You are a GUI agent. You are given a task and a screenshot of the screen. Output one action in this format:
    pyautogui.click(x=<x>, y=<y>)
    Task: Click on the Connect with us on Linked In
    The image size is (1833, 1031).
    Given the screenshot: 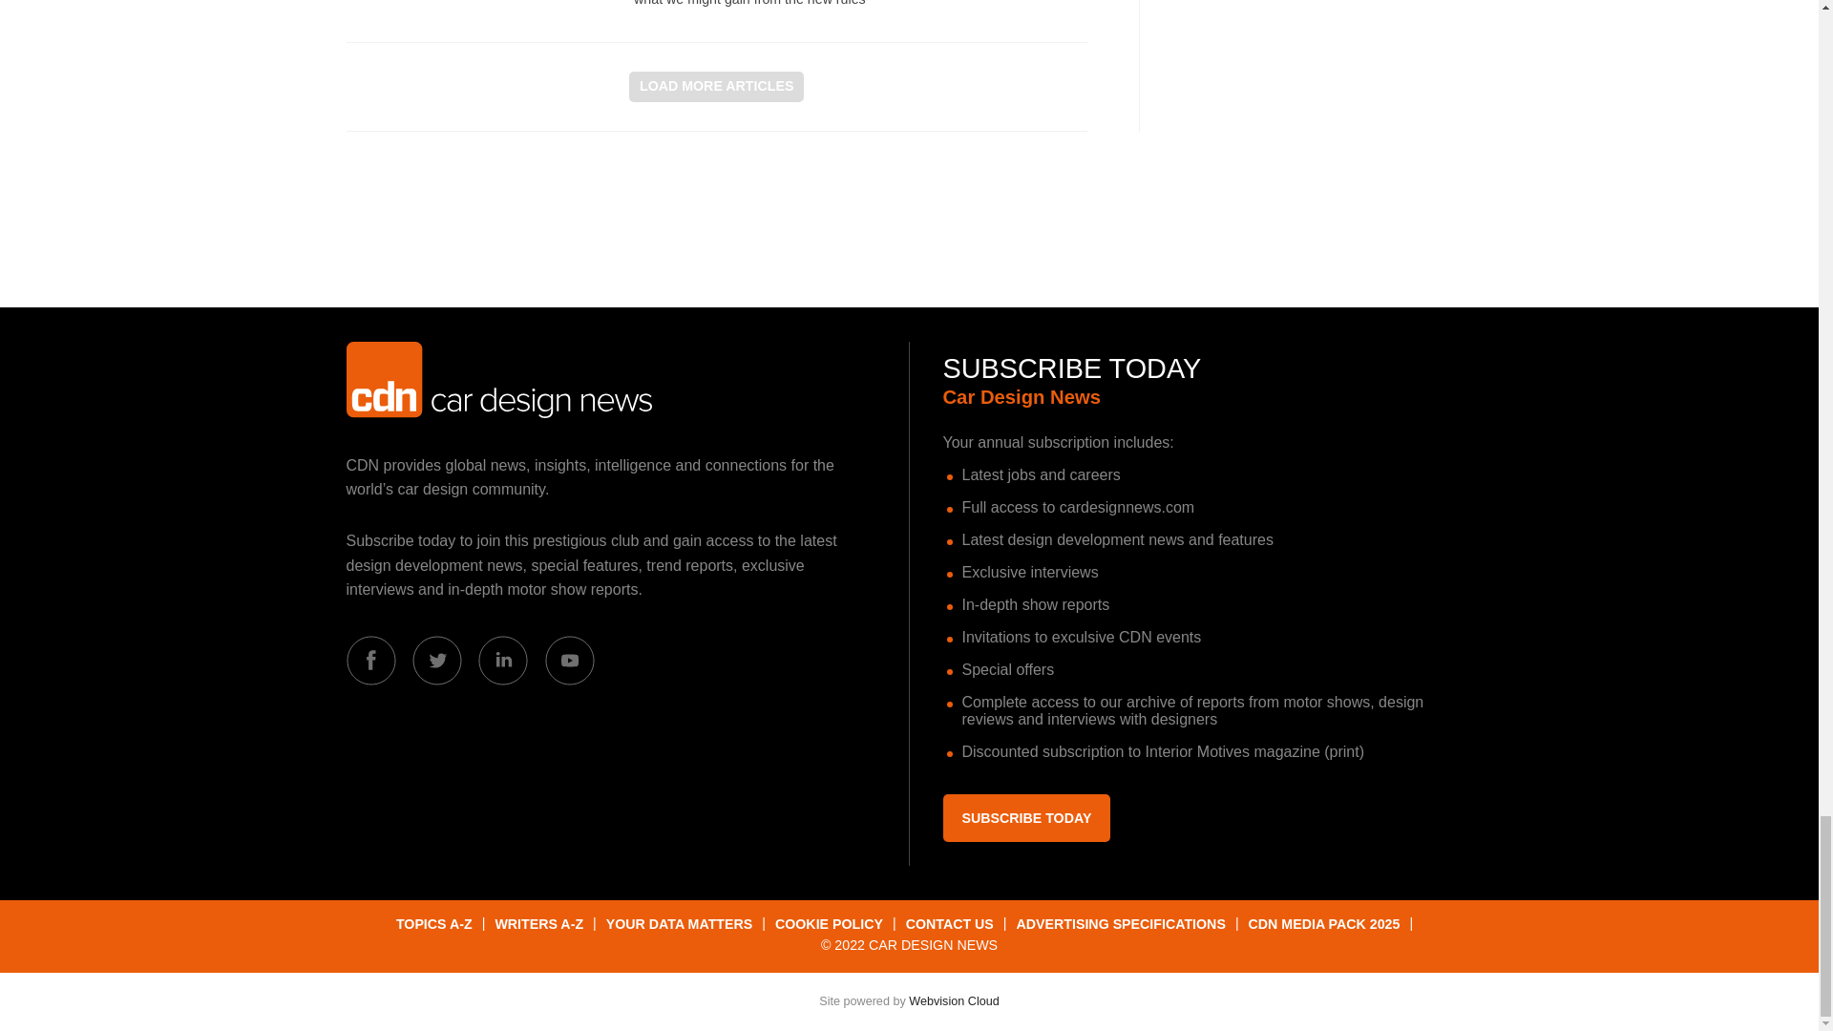 What is the action you would take?
    pyautogui.click(x=502, y=661)
    